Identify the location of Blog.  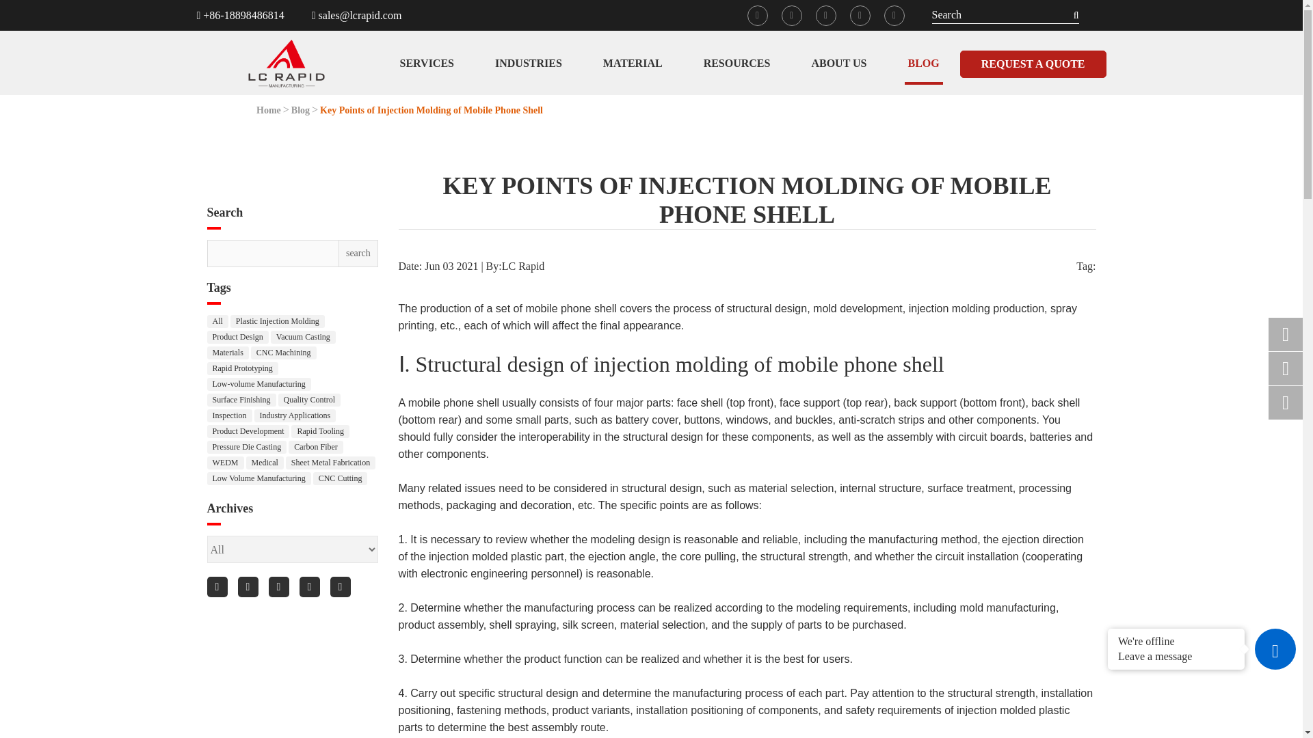
(301, 111).